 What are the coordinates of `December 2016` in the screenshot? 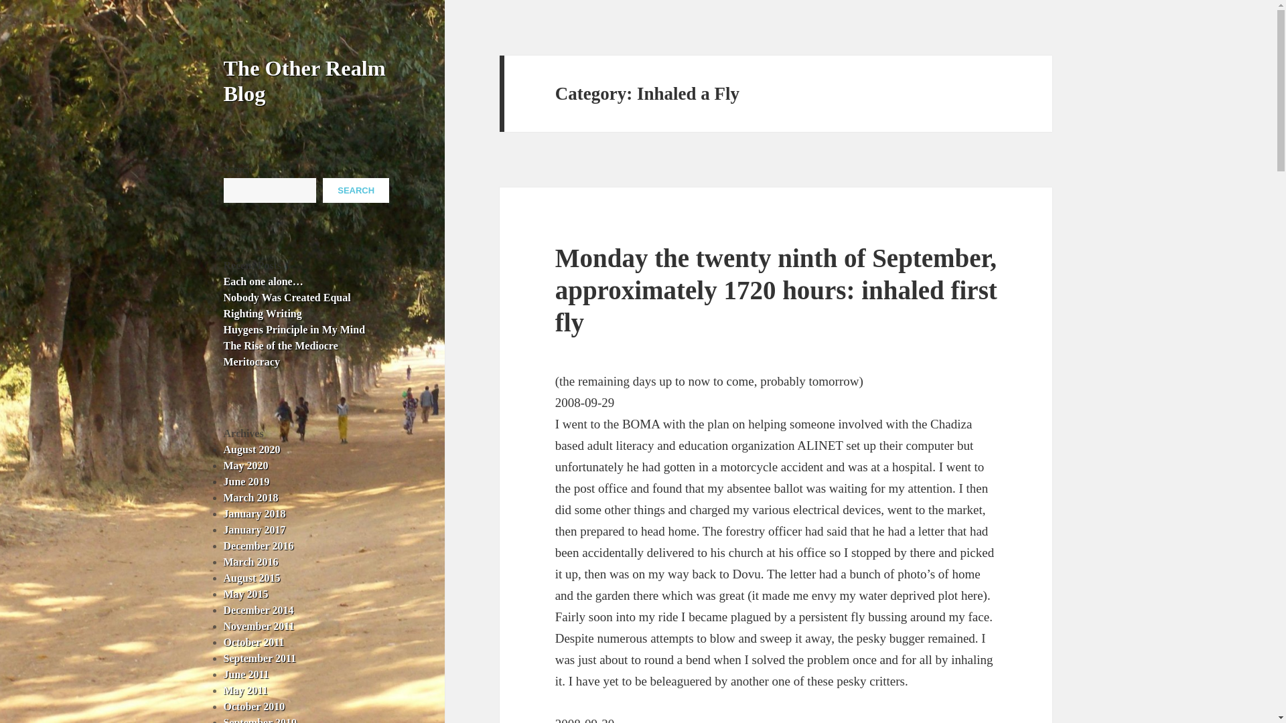 It's located at (259, 546).